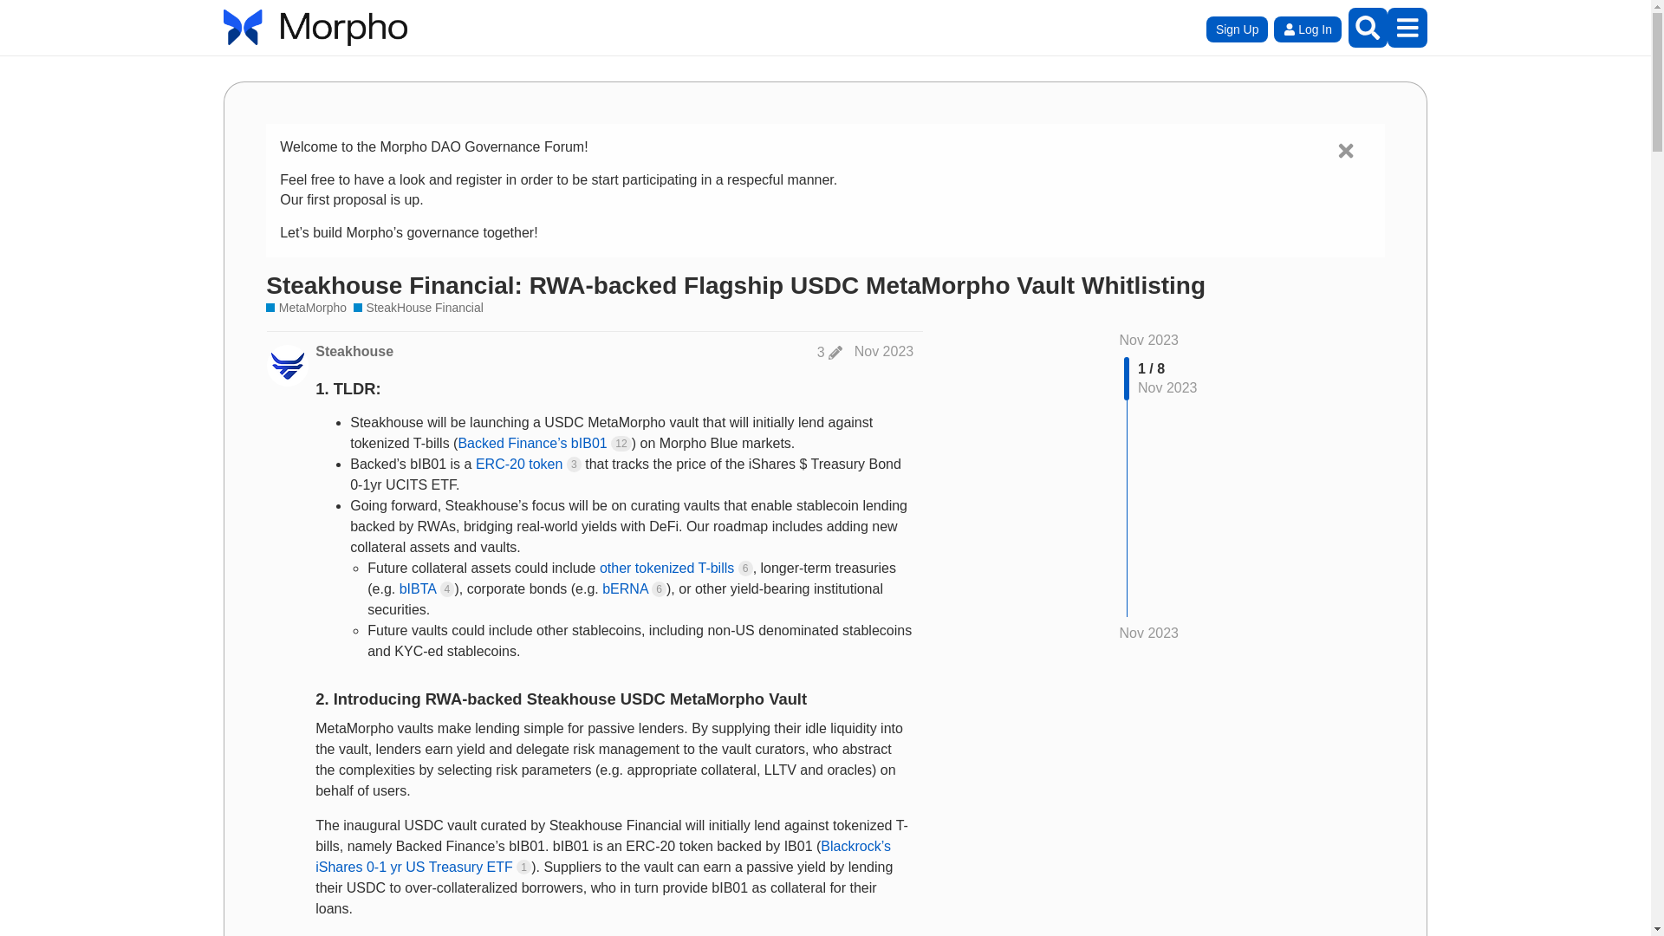  What do you see at coordinates (884, 351) in the screenshot?
I see `Post date` at bounding box center [884, 351].